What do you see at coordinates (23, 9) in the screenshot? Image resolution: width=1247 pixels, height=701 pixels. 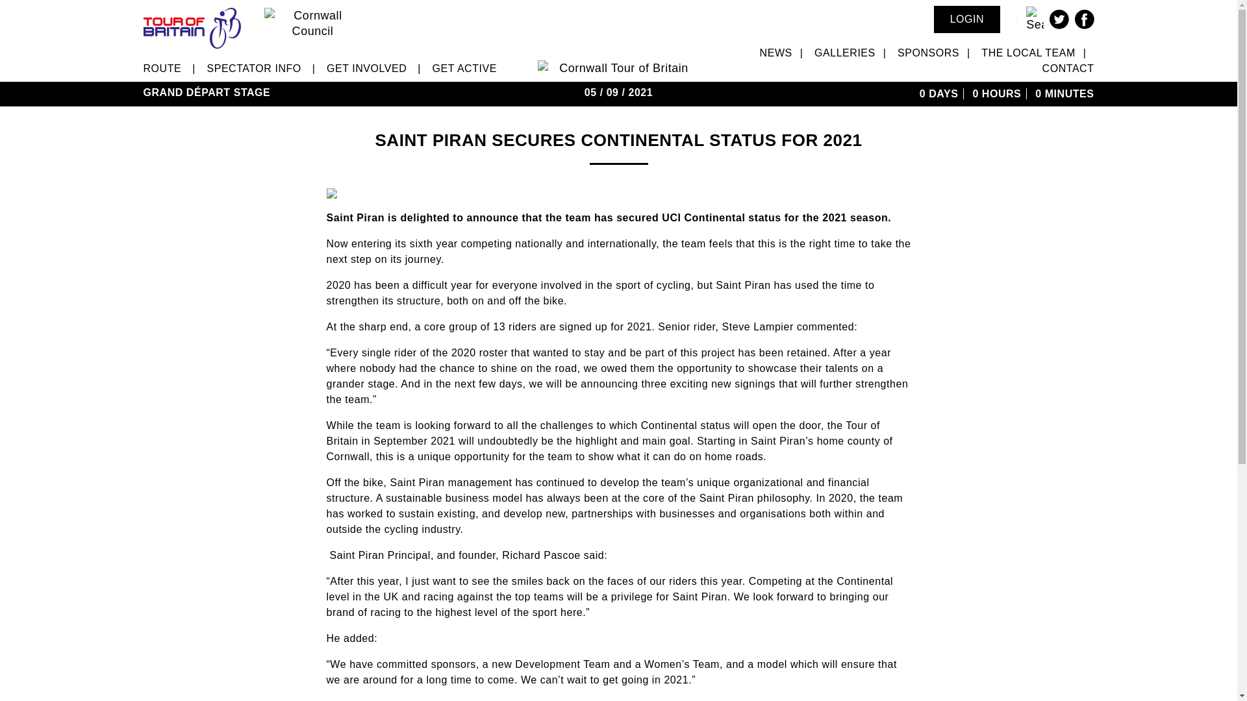 I see `Search` at bounding box center [23, 9].